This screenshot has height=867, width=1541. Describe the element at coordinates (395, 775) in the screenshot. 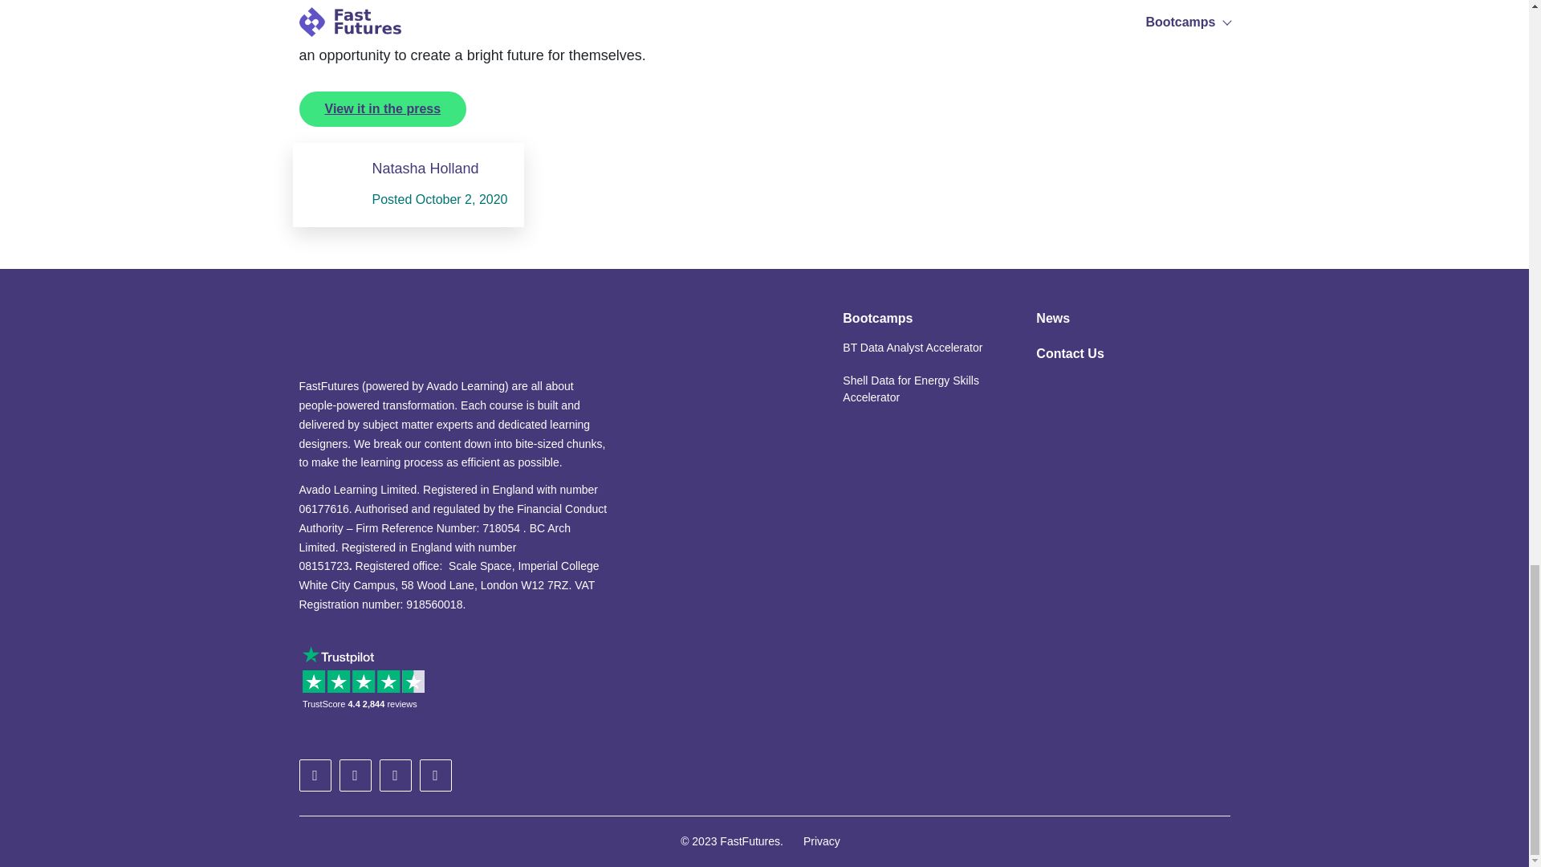

I see `Facebook` at that location.